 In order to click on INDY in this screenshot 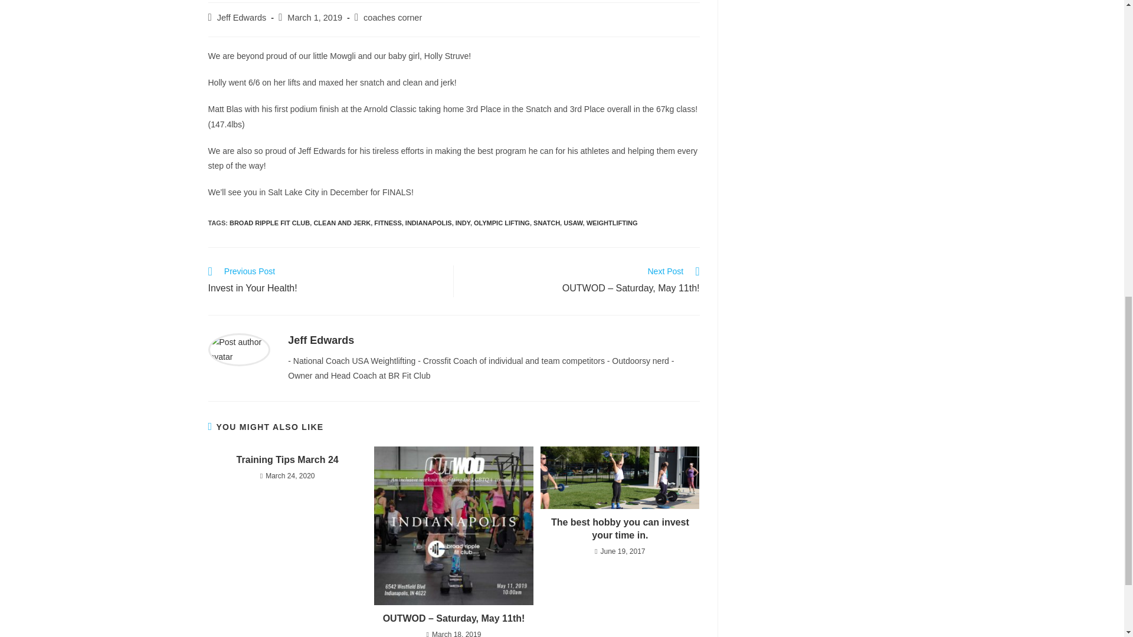, I will do `click(463, 223)`.